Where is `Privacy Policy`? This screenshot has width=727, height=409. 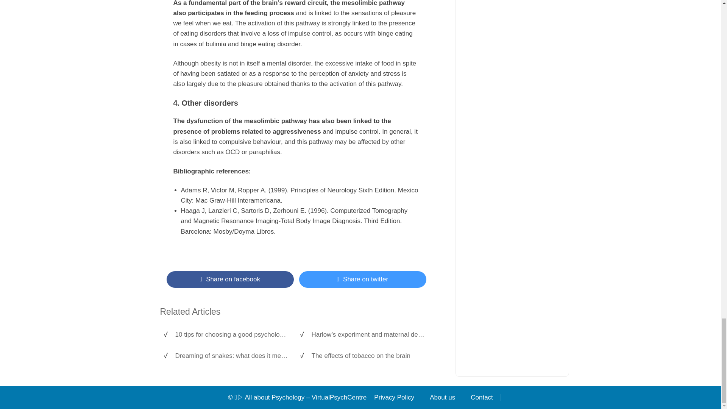 Privacy Policy is located at coordinates (394, 398).